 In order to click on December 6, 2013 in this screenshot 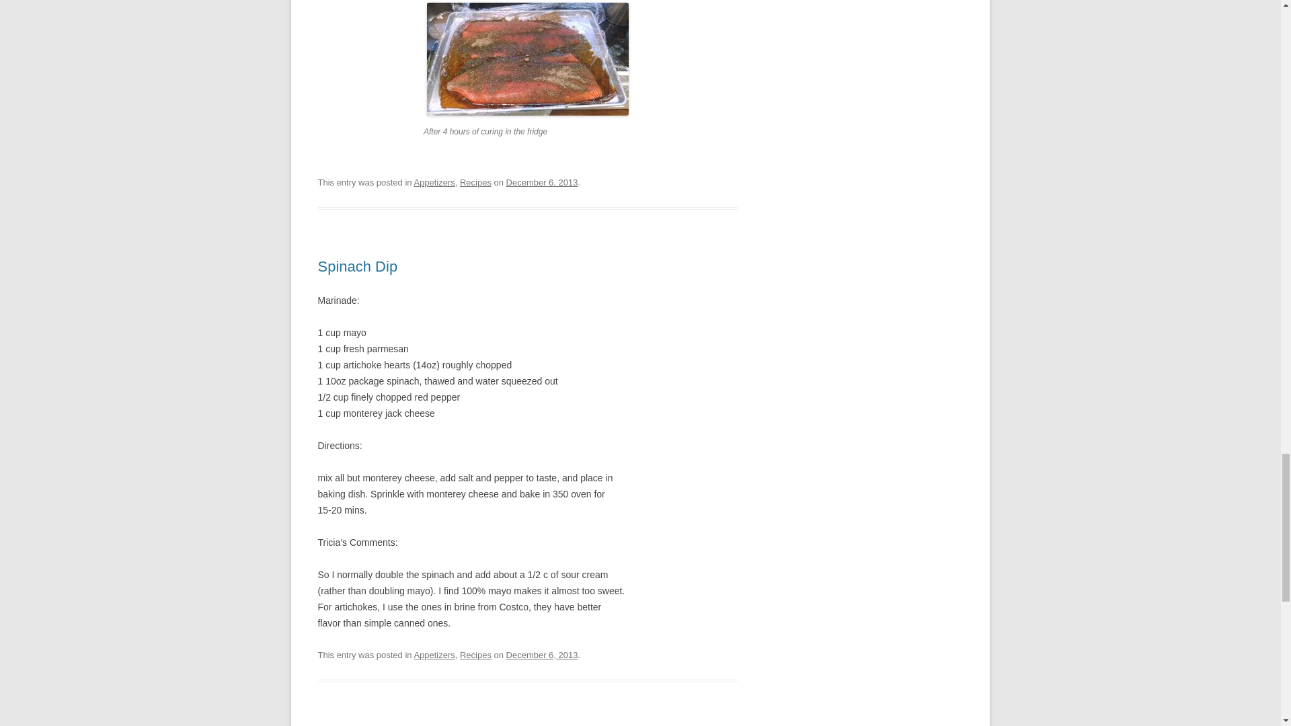, I will do `click(542, 655)`.